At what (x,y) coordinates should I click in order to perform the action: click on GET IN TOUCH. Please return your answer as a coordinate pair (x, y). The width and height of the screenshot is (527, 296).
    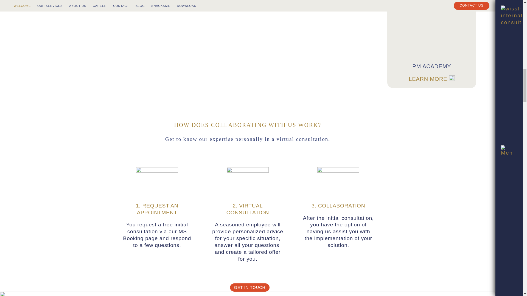
    Looking at the image, I should click on (249, 288).